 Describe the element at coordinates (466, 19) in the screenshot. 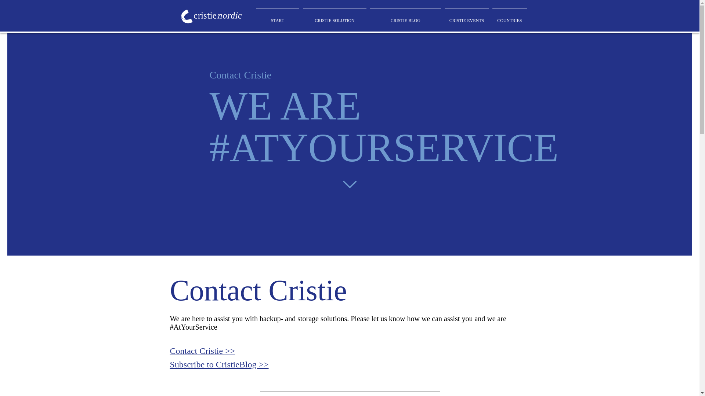

I see `CRISTIE EVENTS` at that location.